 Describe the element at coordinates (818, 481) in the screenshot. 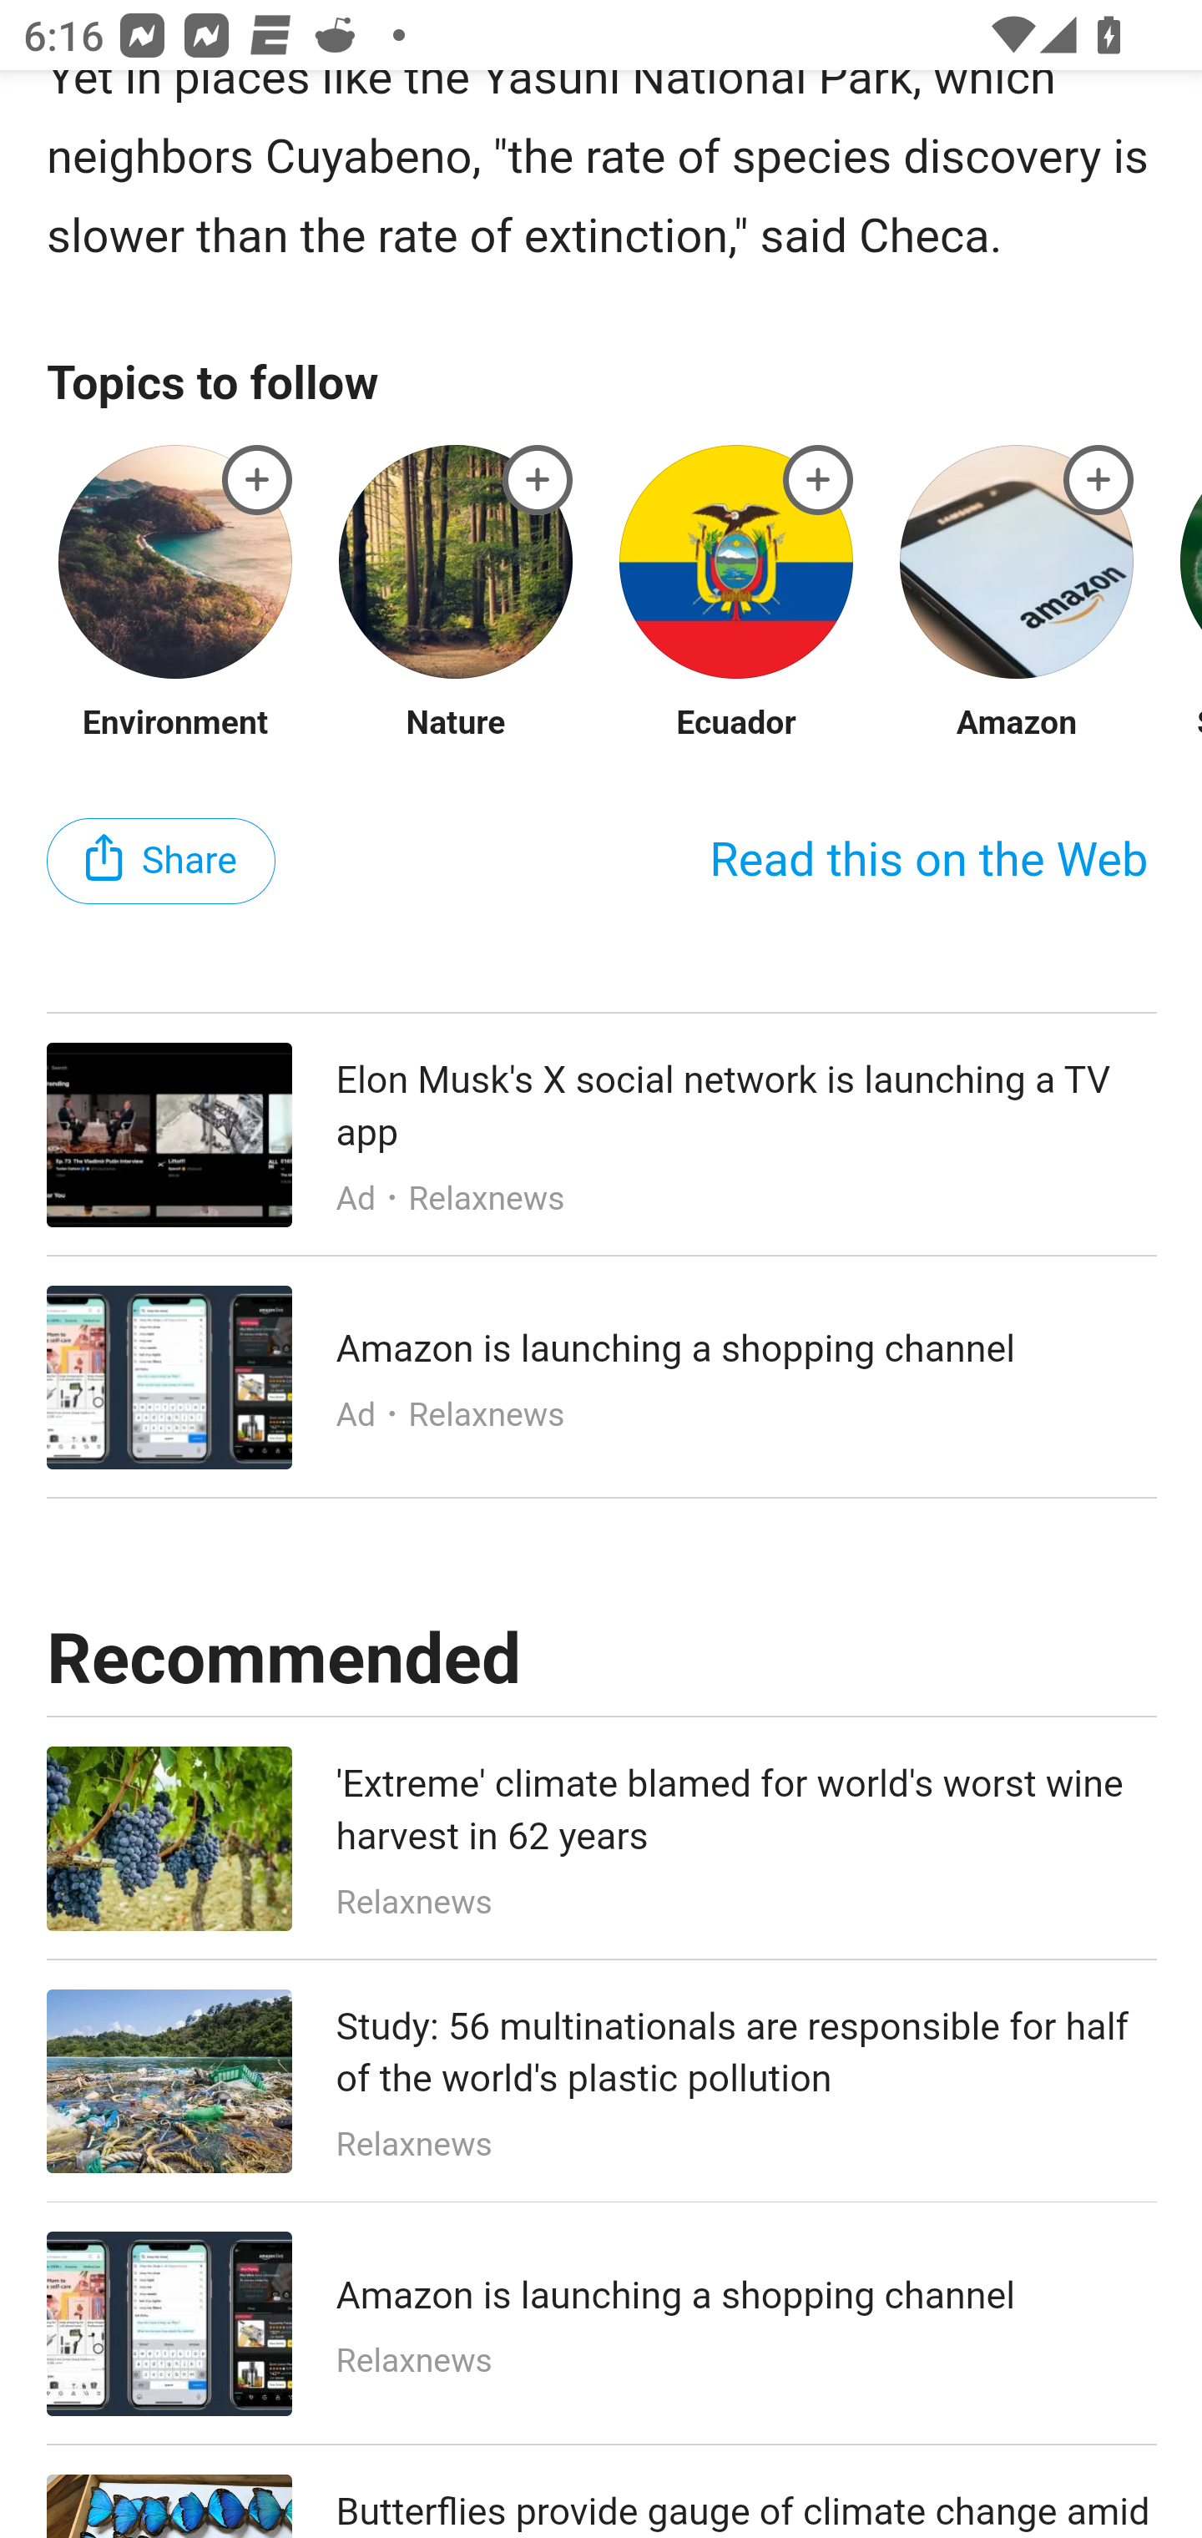

I see `1157025764906664056` at that location.